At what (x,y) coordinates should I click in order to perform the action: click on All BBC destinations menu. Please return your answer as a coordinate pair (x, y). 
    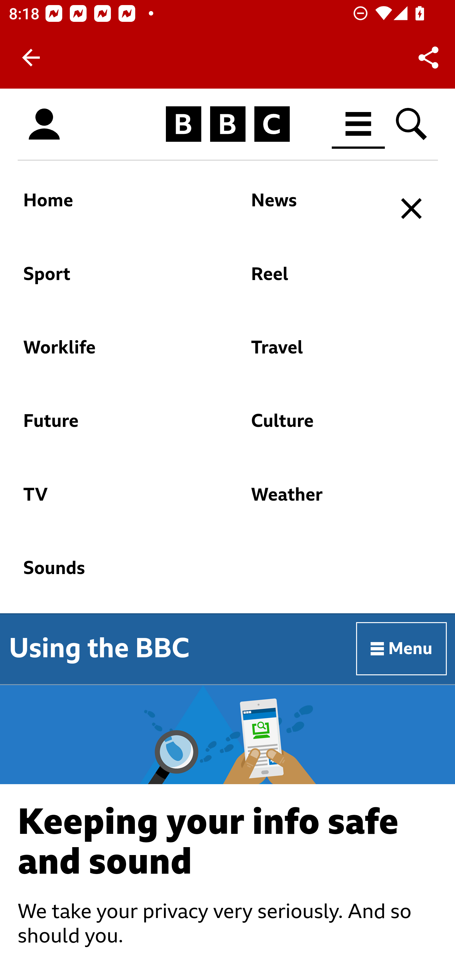
    Looking at the image, I should click on (359, 124).